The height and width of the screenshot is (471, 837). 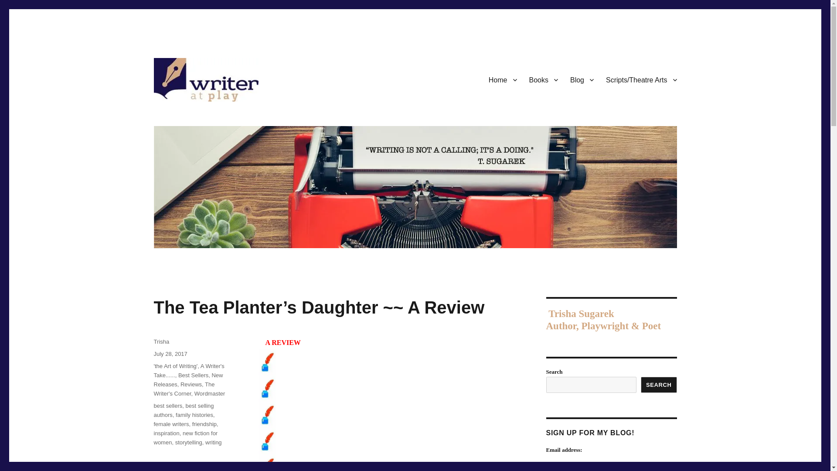 I want to click on Home, so click(x=503, y=80).